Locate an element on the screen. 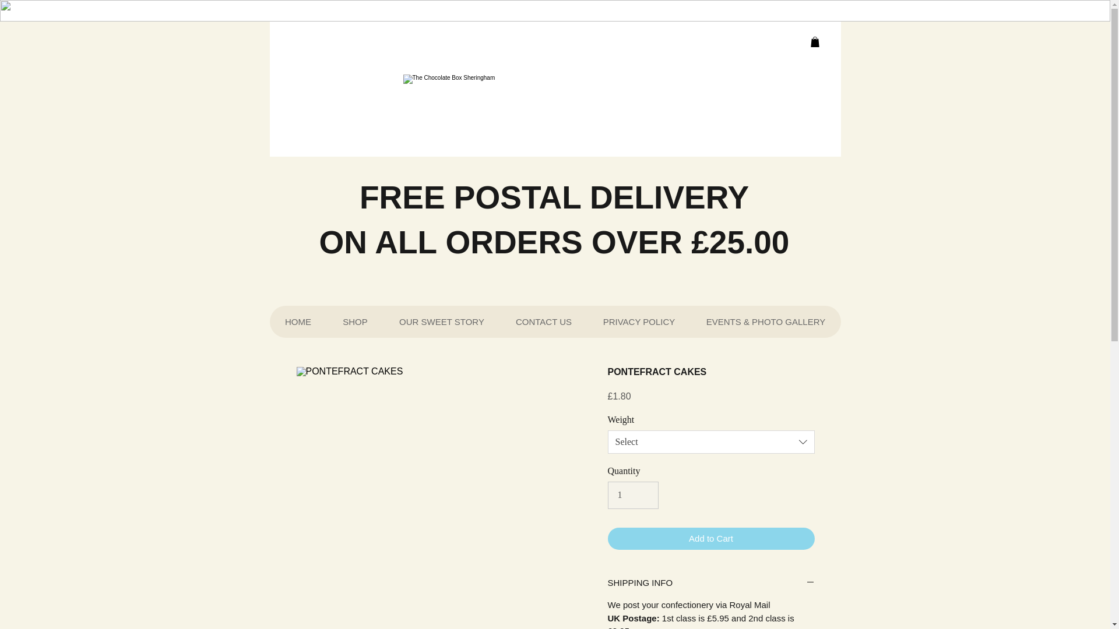 The height and width of the screenshot is (629, 1119). 1 is located at coordinates (632, 495).